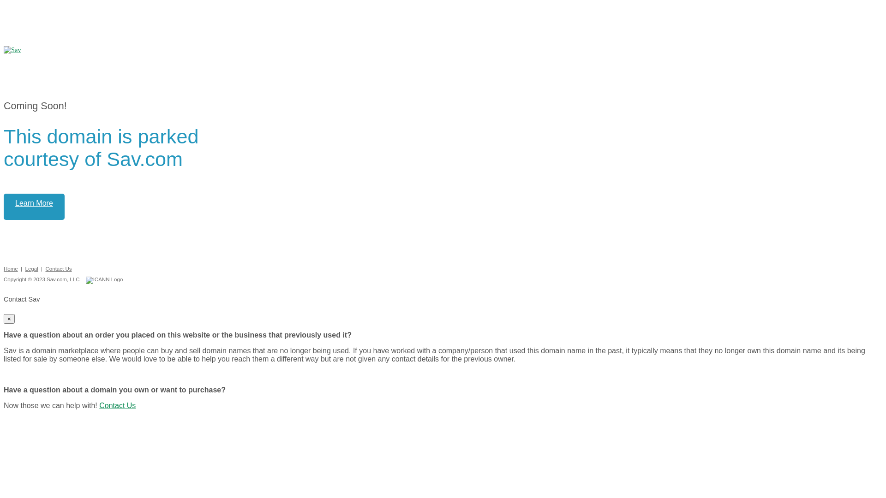 This screenshot has width=886, height=498. Describe the element at coordinates (58, 269) in the screenshot. I see `Contact Us` at that location.